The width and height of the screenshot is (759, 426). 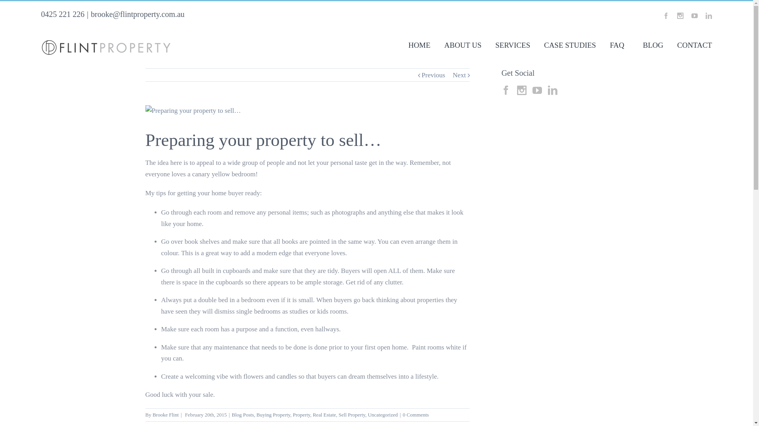 I want to click on Real Estate, so click(x=324, y=415).